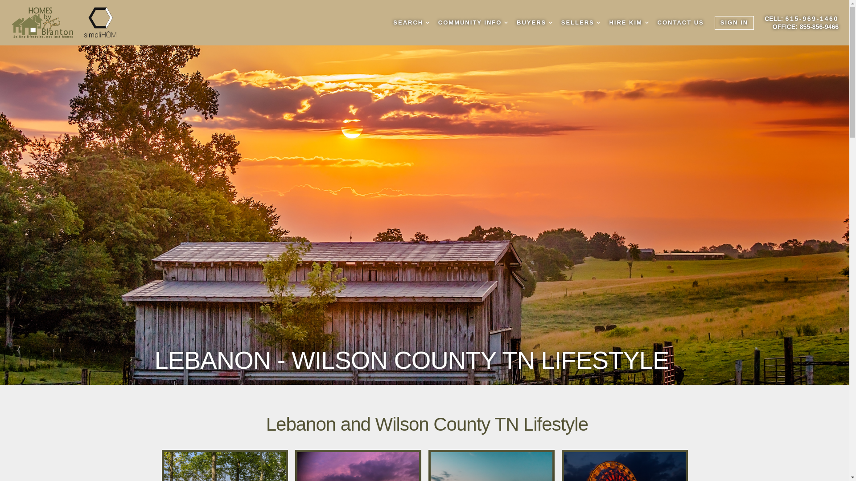 The width and height of the screenshot is (856, 481). I want to click on BUYERS DROPDOWN ARROW, so click(534, 23).